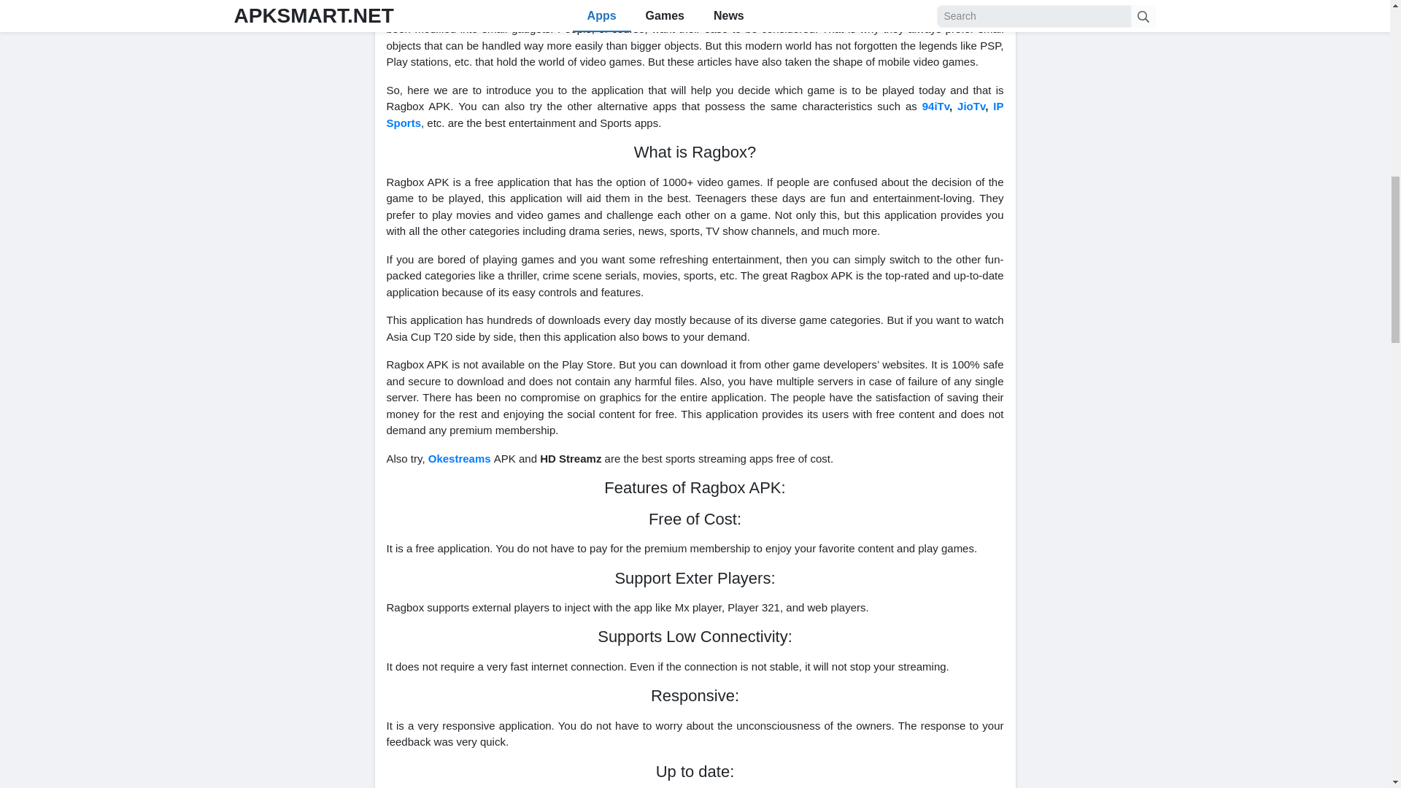 The height and width of the screenshot is (788, 1401). Describe the element at coordinates (970, 107) in the screenshot. I see `JioTv` at that location.